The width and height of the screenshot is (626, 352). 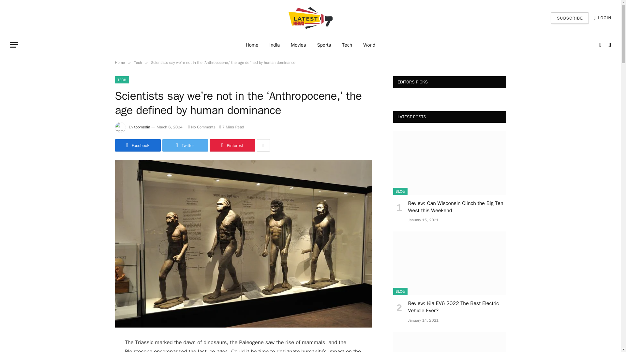 What do you see at coordinates (137, 145) in the screenshot?
I see `Share on Facebook` at bounding box center [137, 145].